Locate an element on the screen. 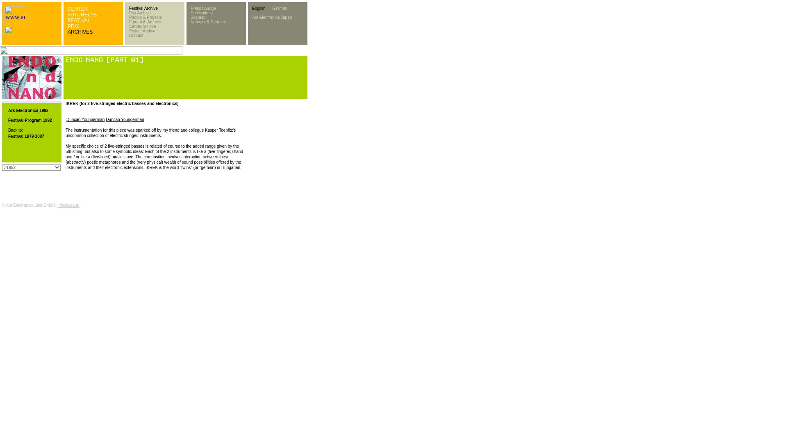 Image resolution: width=787 pixels, height=443 pixels. Contact is located at coordinates (136, 35).